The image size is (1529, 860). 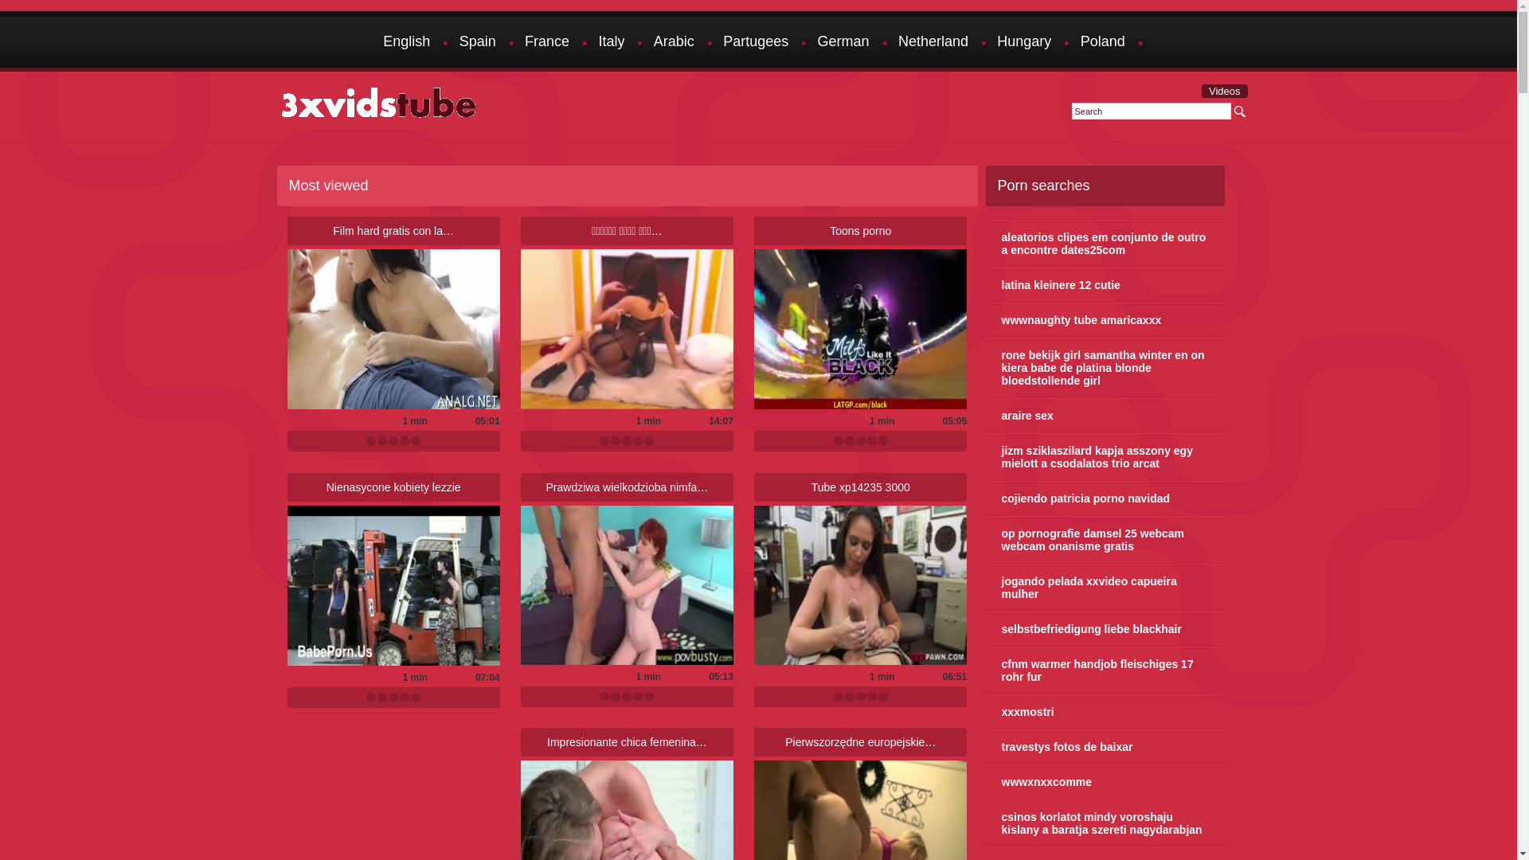 What do you see at coordinates (844, 43) in the screenshot?
I see `German` at bounding box center [844, 43].